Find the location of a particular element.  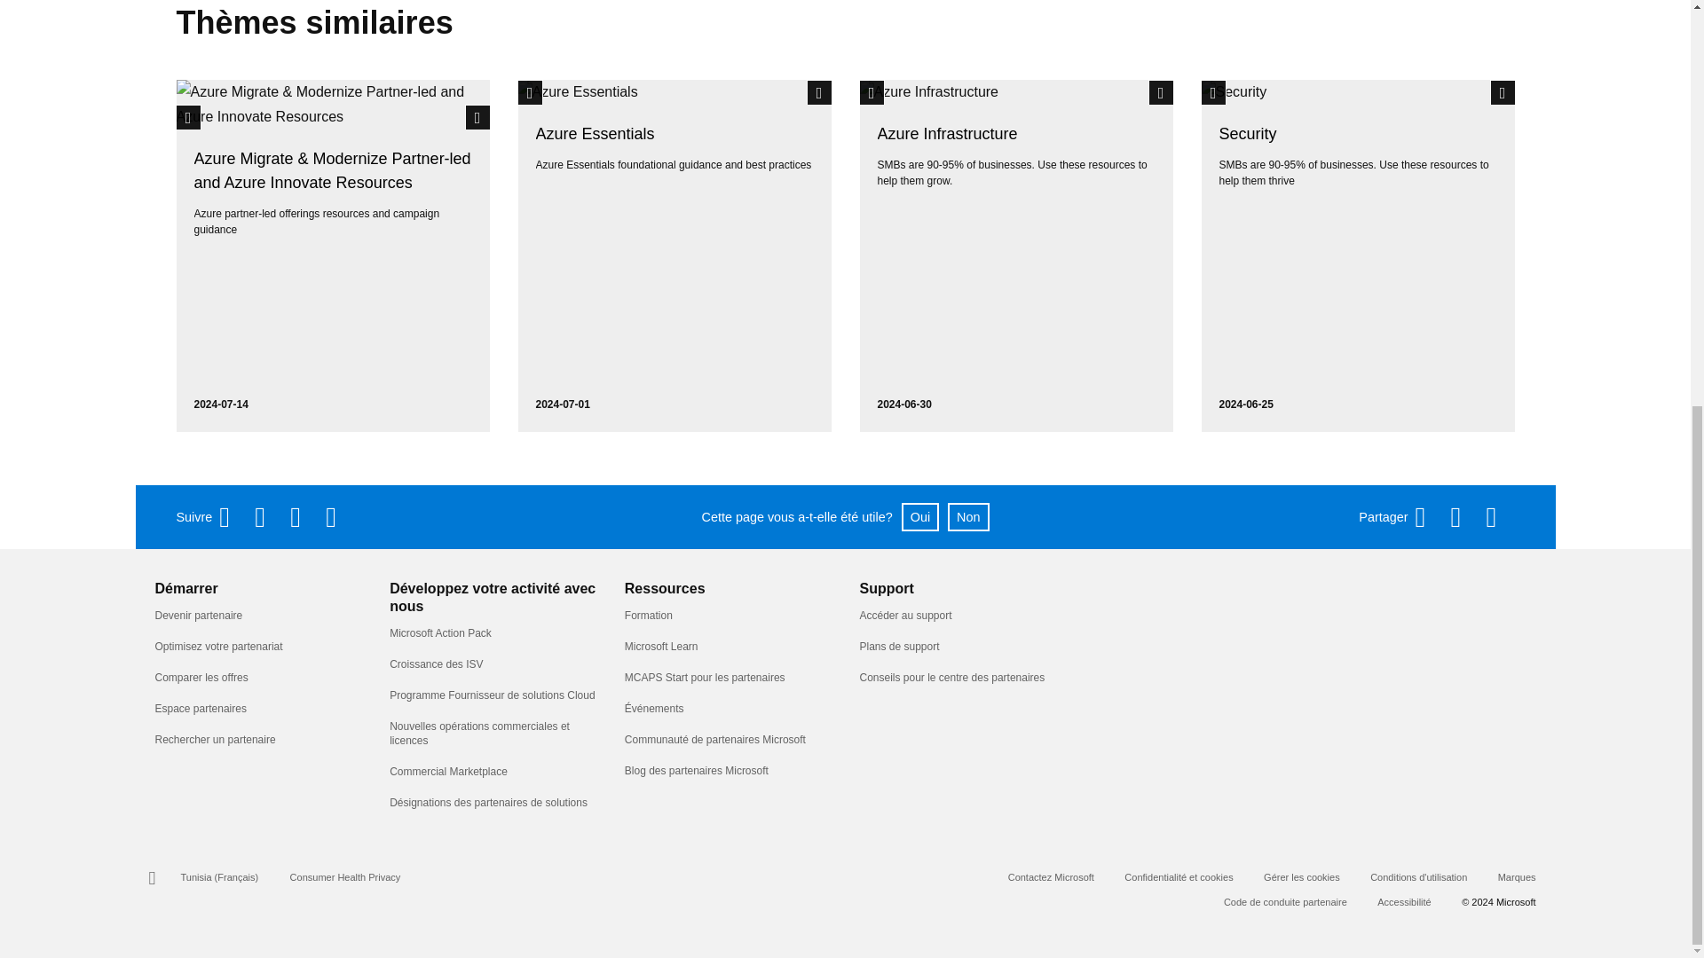

locked is located at coordinates (477, 116).